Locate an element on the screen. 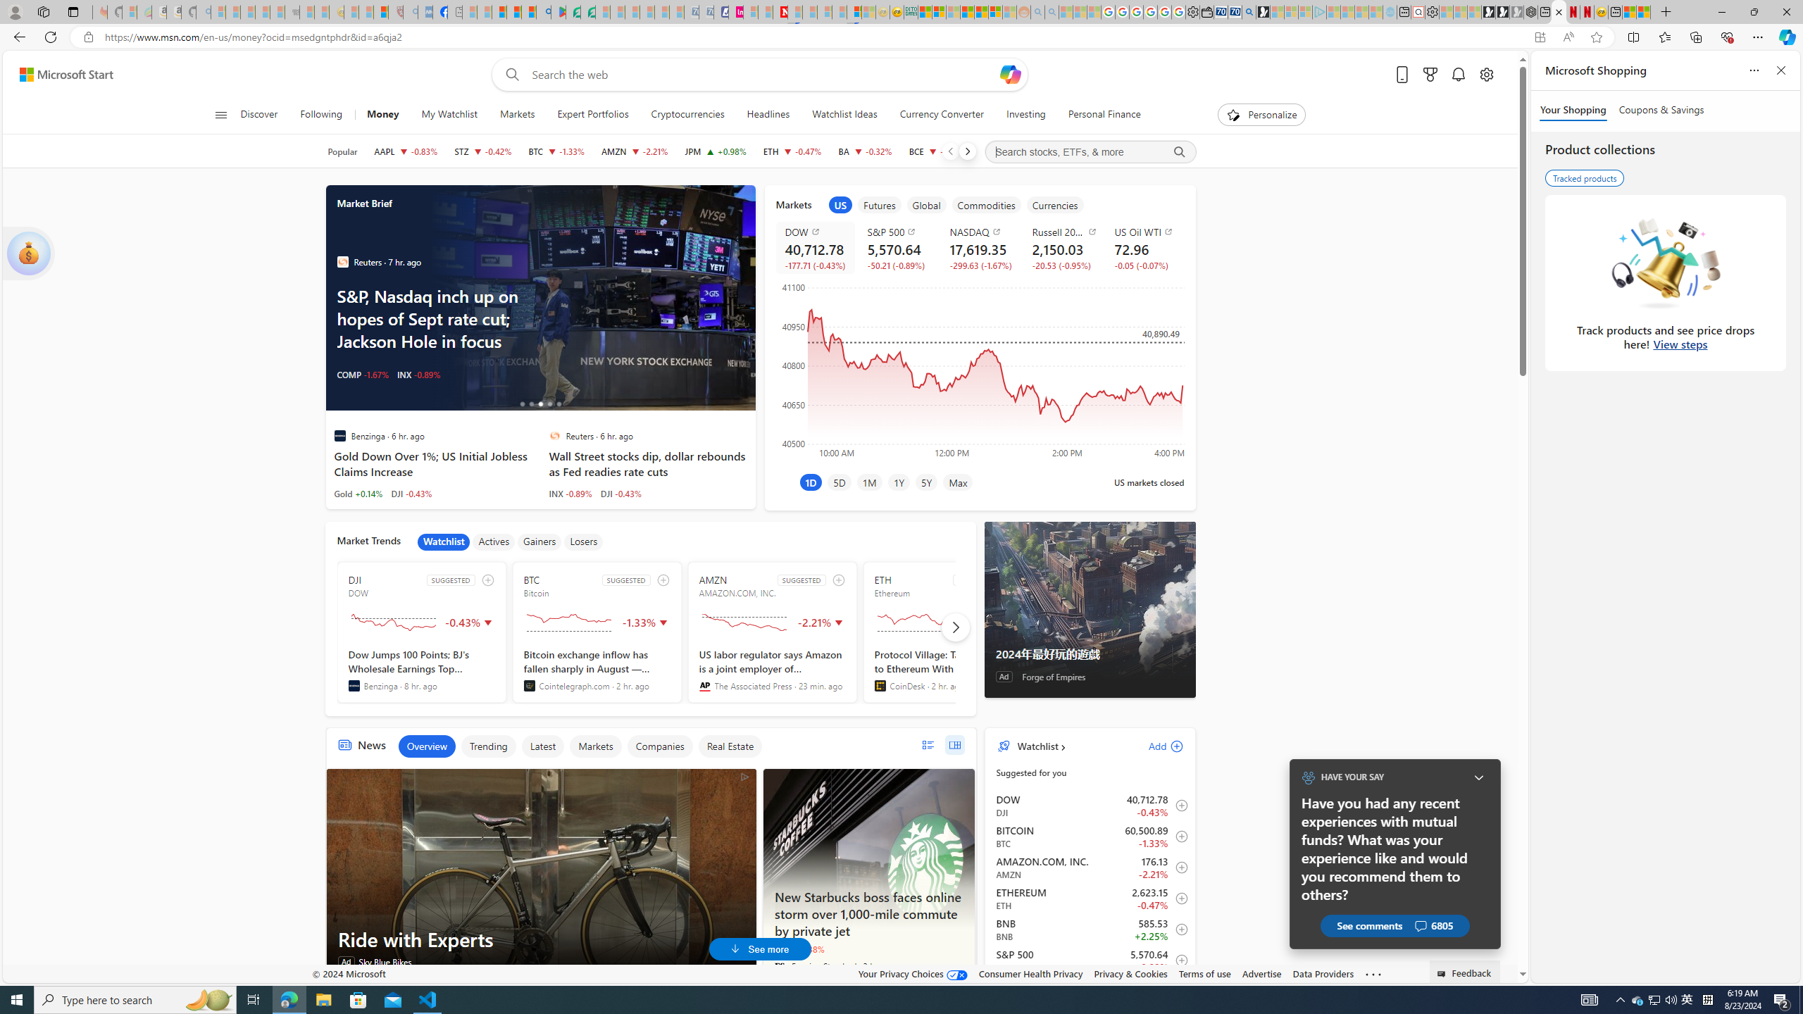 The image size is (1803, 1014). MSNBC - MSN - Sleeping is located at coordinates (469, 12).